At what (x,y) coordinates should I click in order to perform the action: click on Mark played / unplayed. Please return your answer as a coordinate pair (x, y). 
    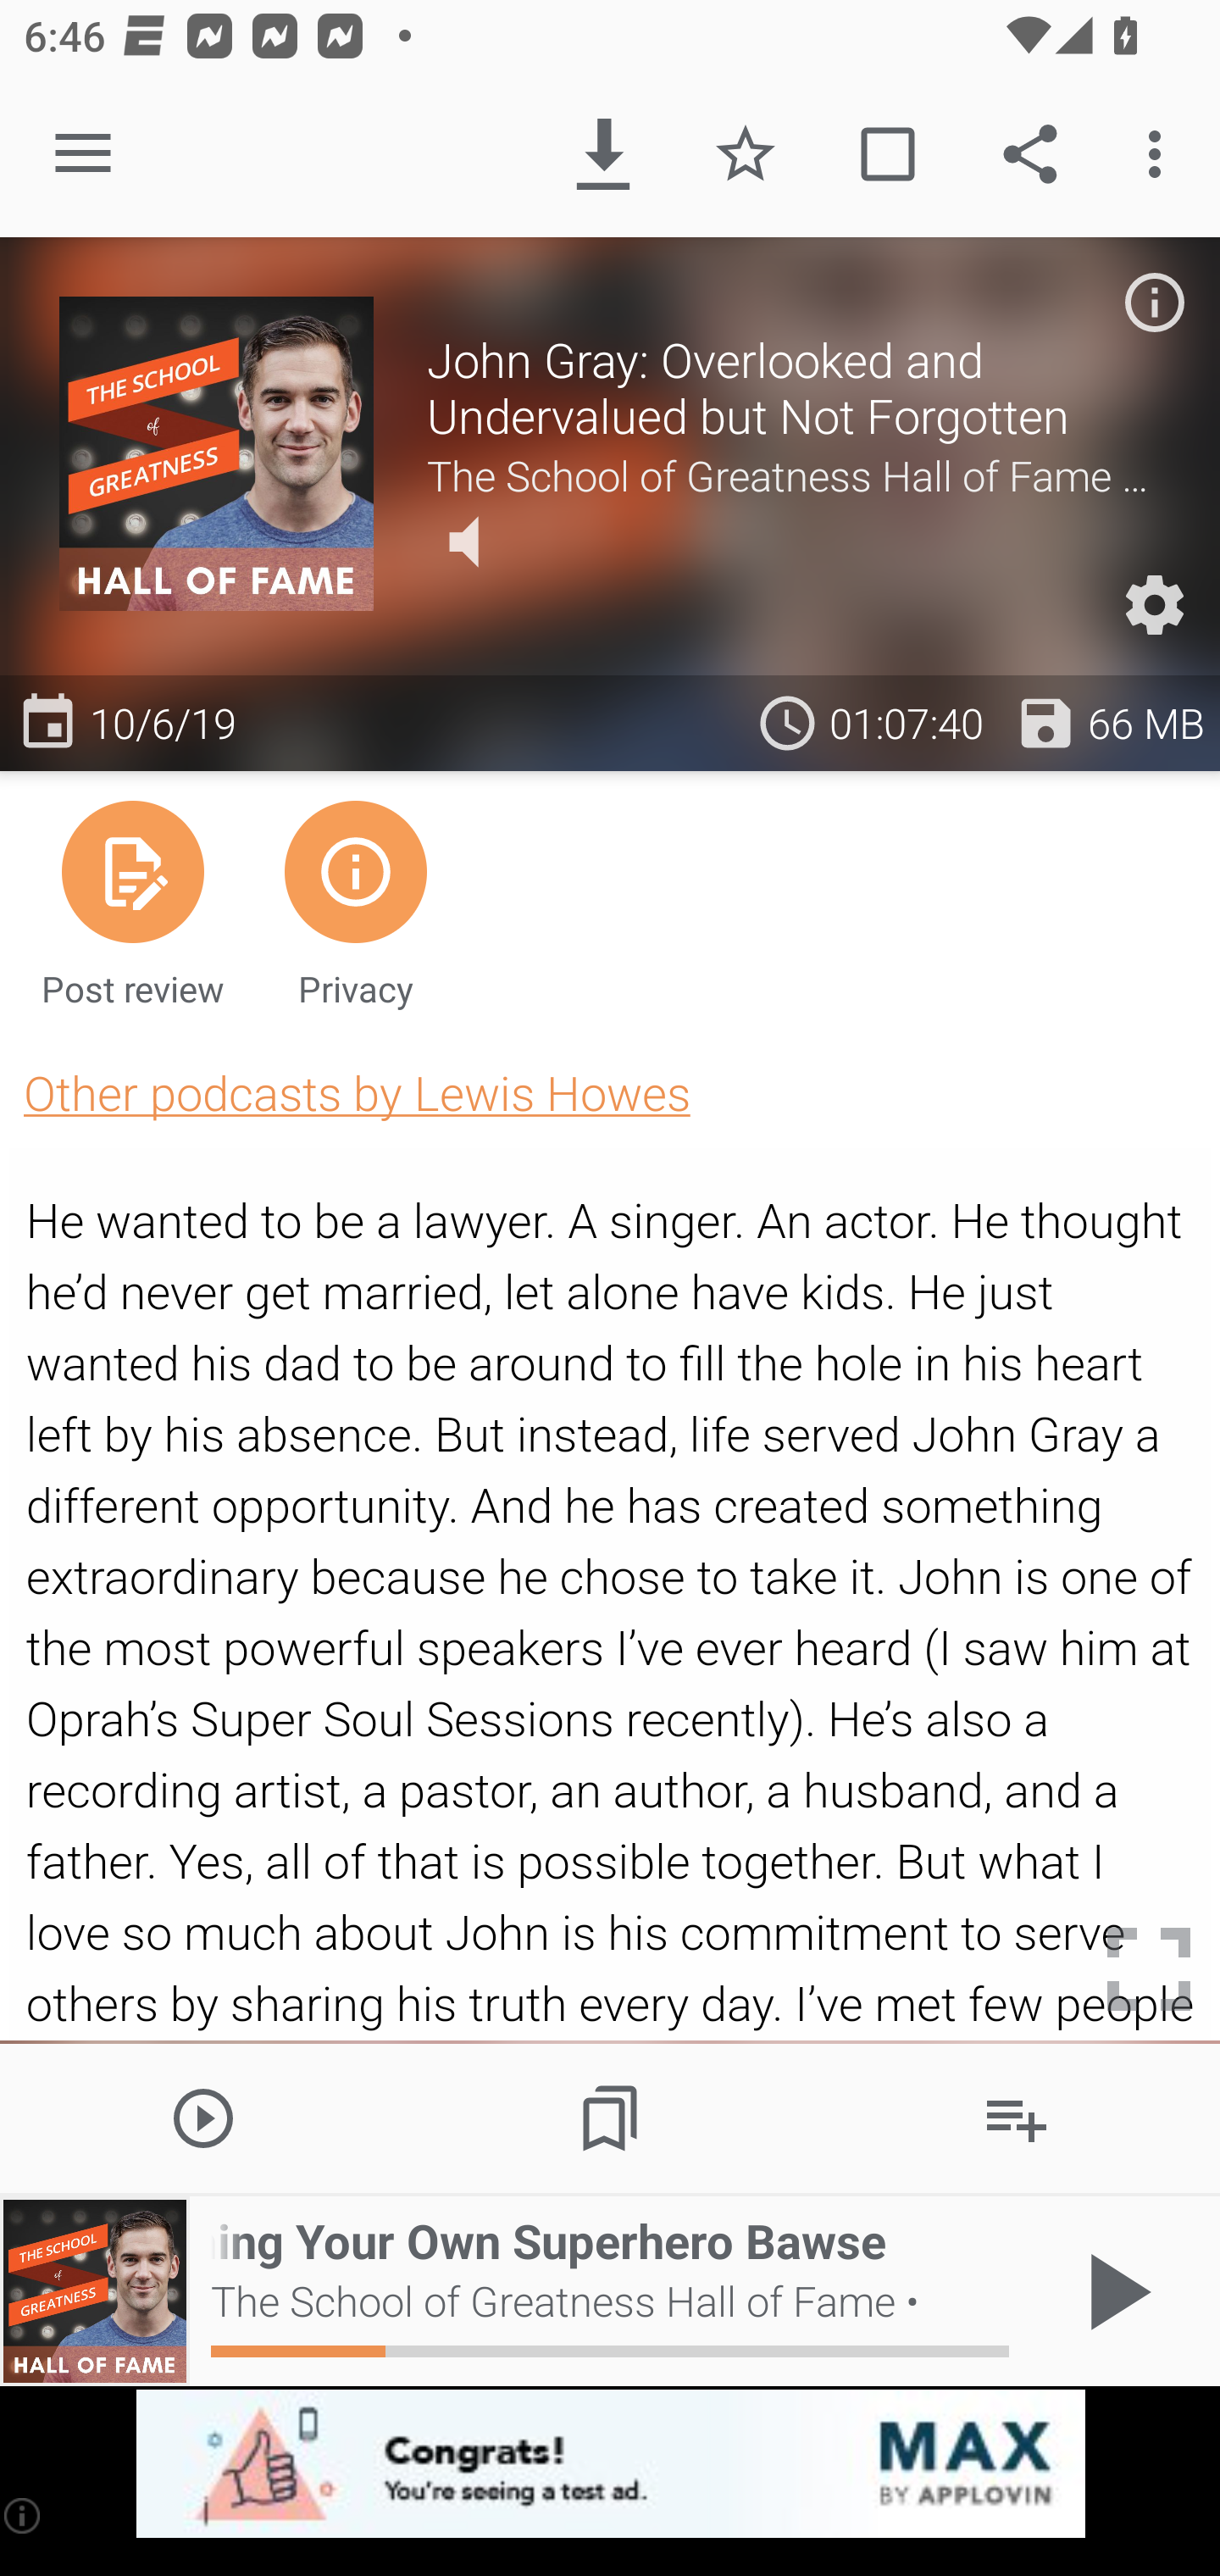
    Looking at the image, I should click on (887, 154).